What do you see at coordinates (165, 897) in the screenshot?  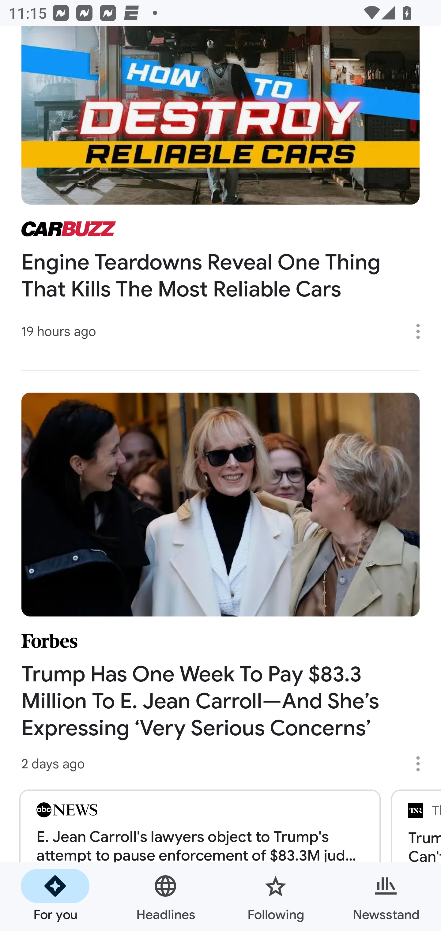 I see `Headlines` at bounding box center [165, 897].